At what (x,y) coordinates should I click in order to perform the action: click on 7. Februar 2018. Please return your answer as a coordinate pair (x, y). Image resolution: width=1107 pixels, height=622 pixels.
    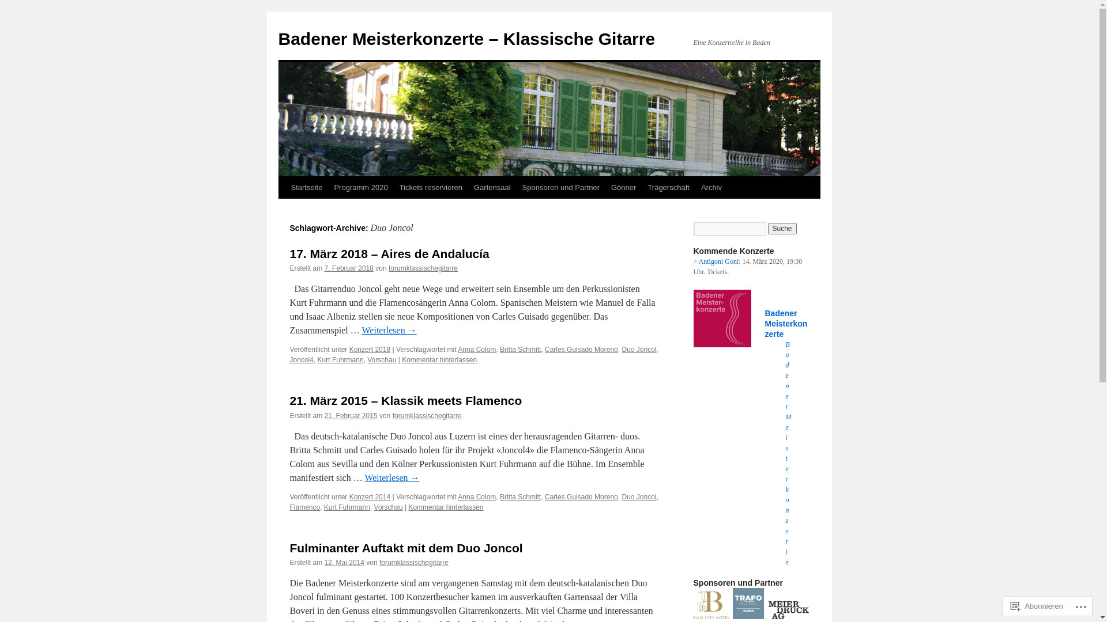
    Looking at the image, I should click on (349, 268).